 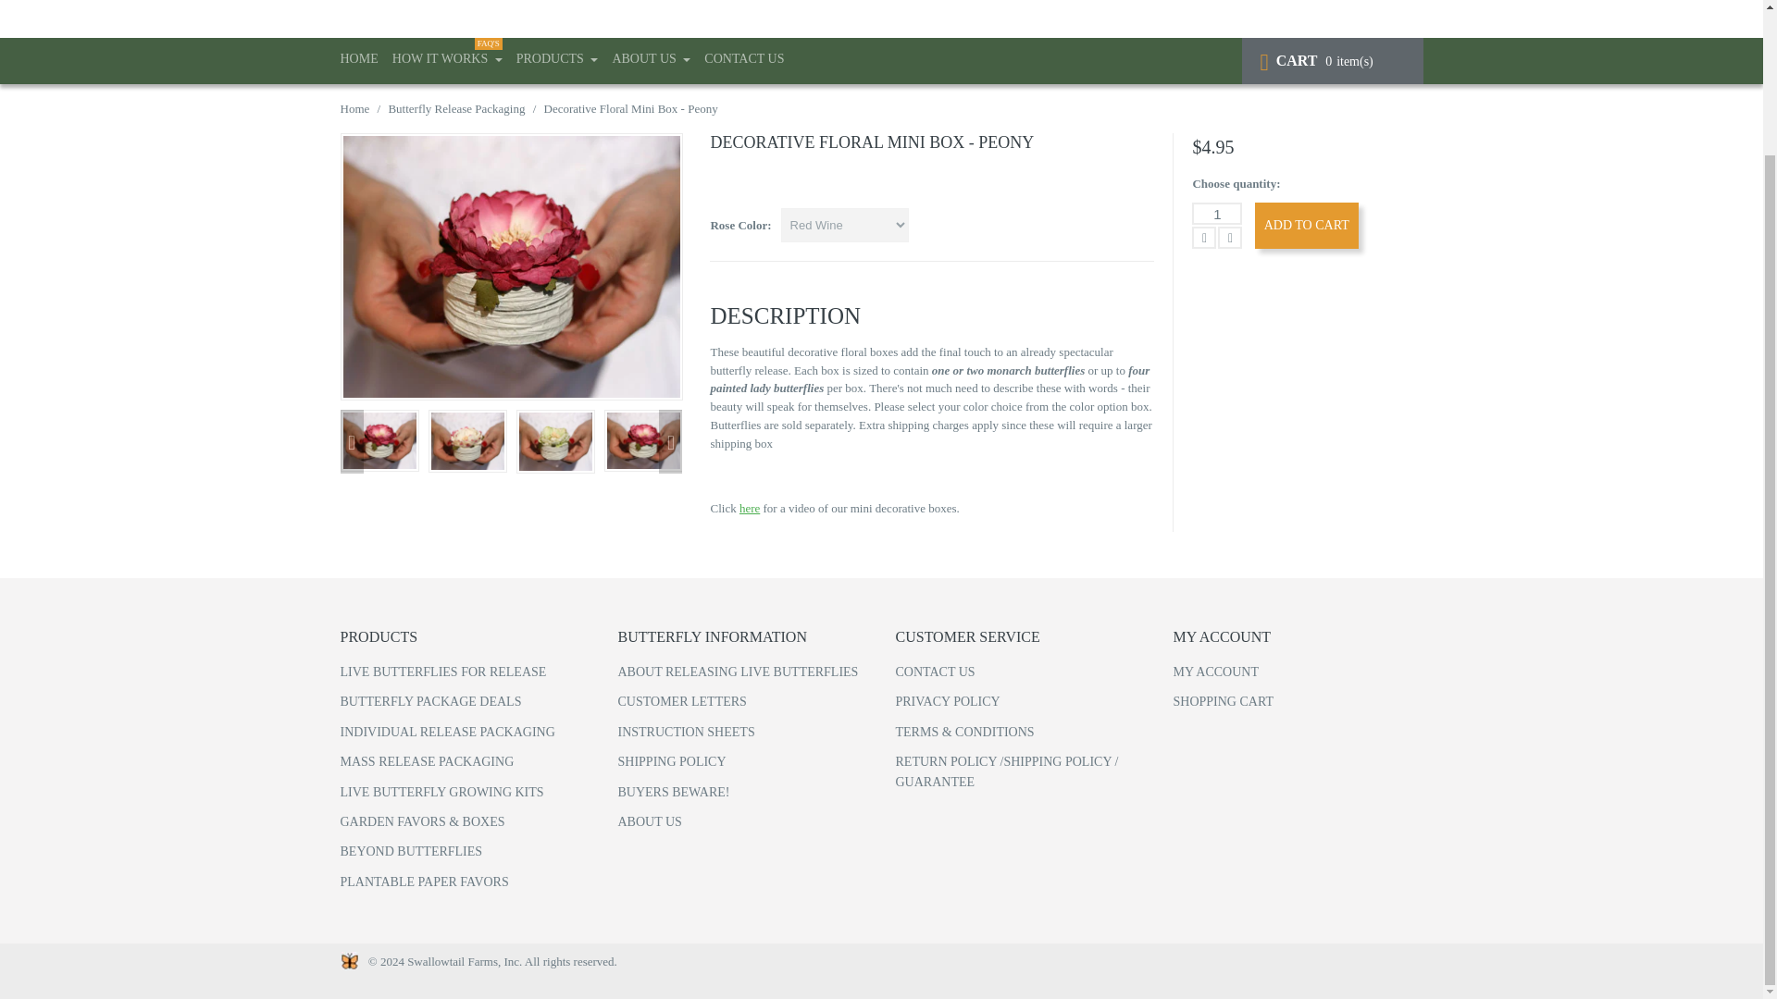 I want to click on HOME, so click(x=359, y=61).